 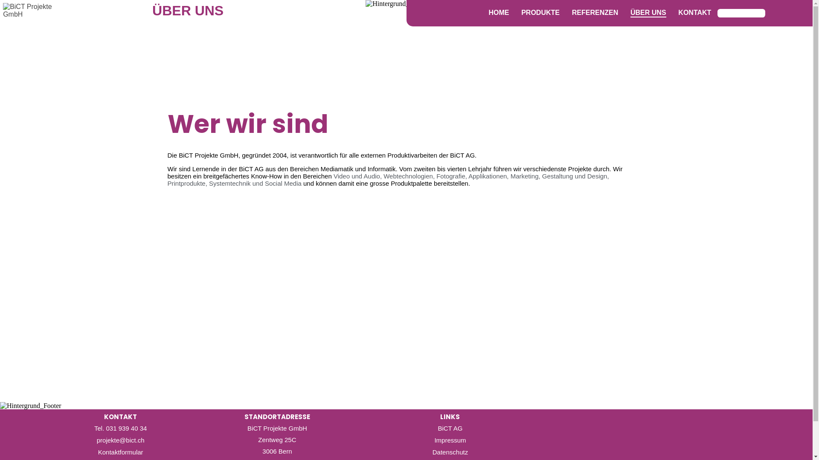 What do you see at coordinates (120, 440) in the screenshot?
I see `projekte@bict.ch` at bounding box center [120, 440].